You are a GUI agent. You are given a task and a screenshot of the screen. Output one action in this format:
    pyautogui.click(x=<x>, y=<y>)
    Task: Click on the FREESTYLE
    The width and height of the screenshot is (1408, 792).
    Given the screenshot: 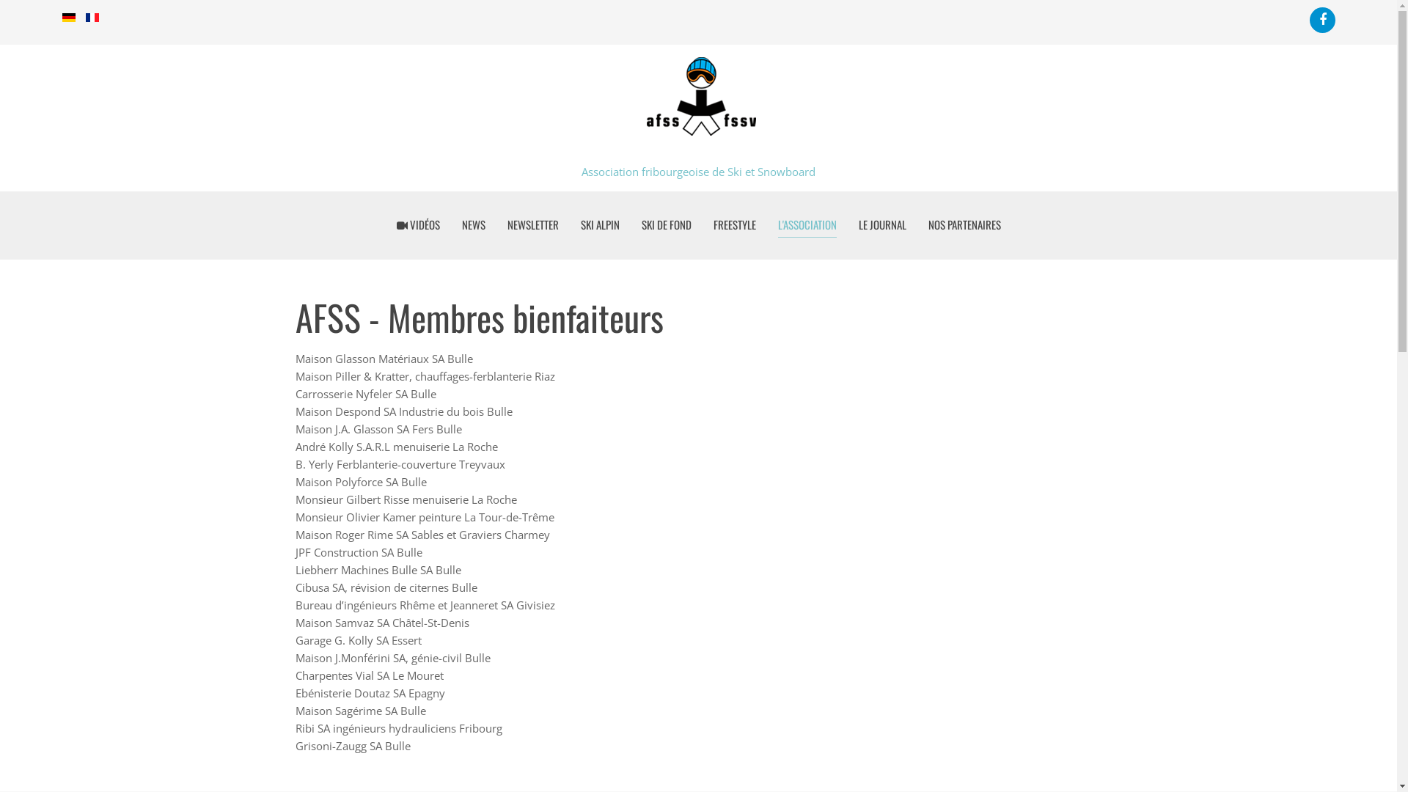 What is the action you would take?
    pyautogui.click(x=734, y=224)
    